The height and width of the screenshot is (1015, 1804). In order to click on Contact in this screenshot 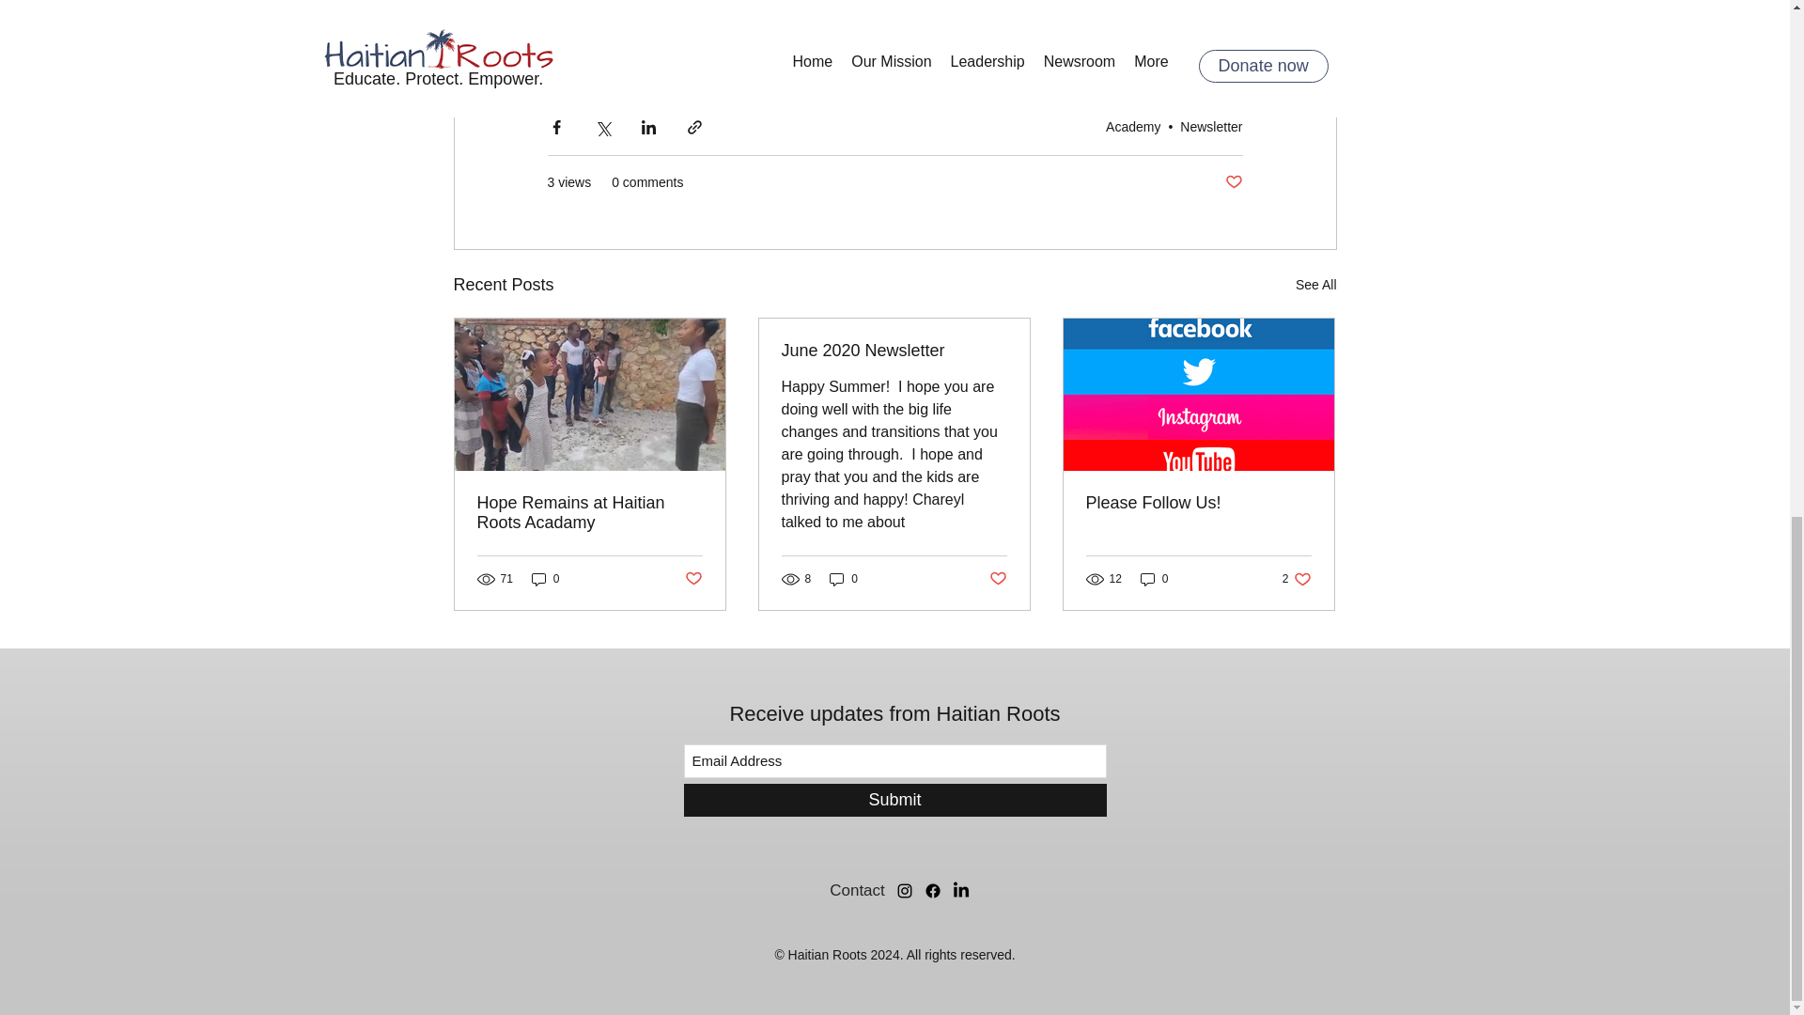, I will do `click(1210, 126)`.